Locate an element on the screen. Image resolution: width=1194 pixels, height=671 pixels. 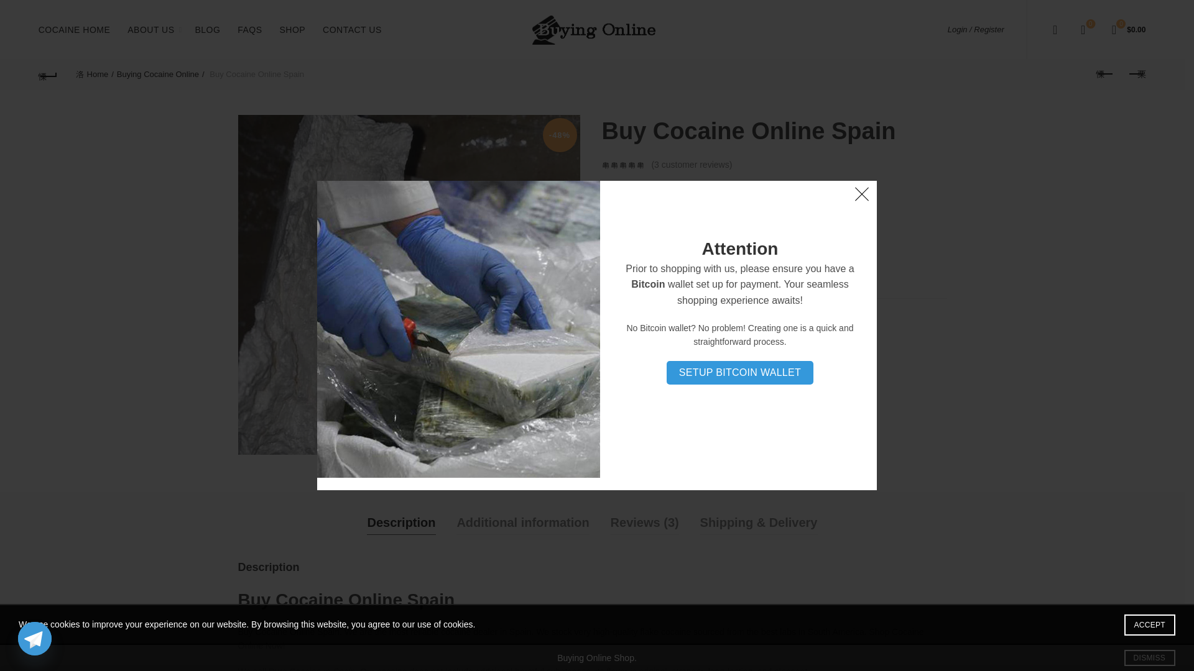
Previous product is located at coordinates (292, 29).